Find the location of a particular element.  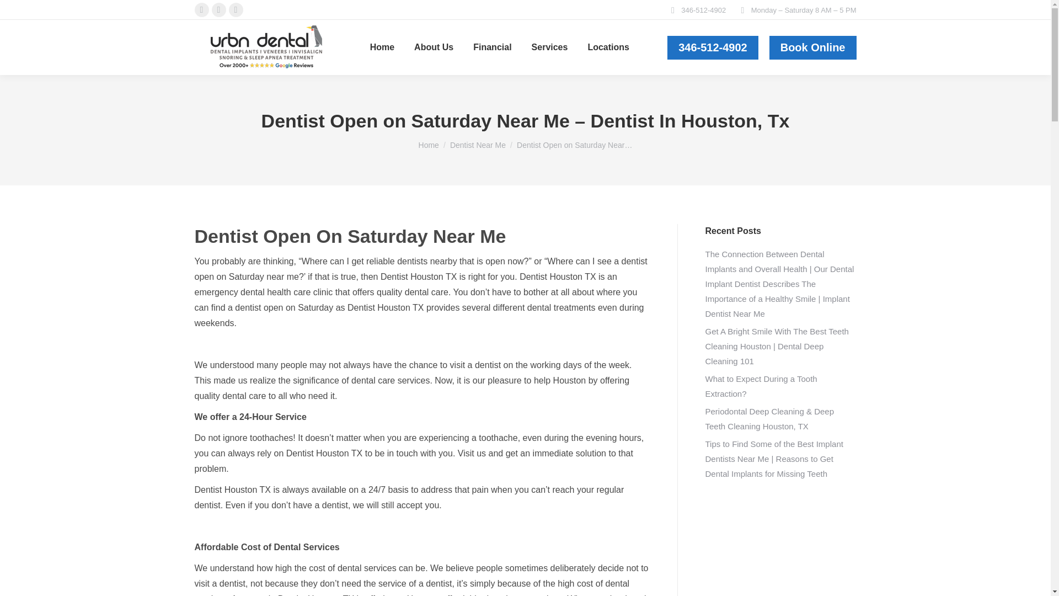

Financial is located at coordinates (492, 47).